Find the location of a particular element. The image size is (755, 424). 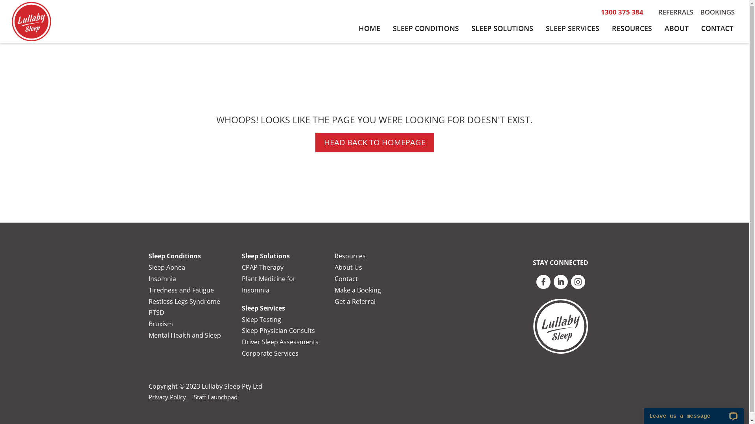

Lullaby Sleep is located at coordinates (31, 22).